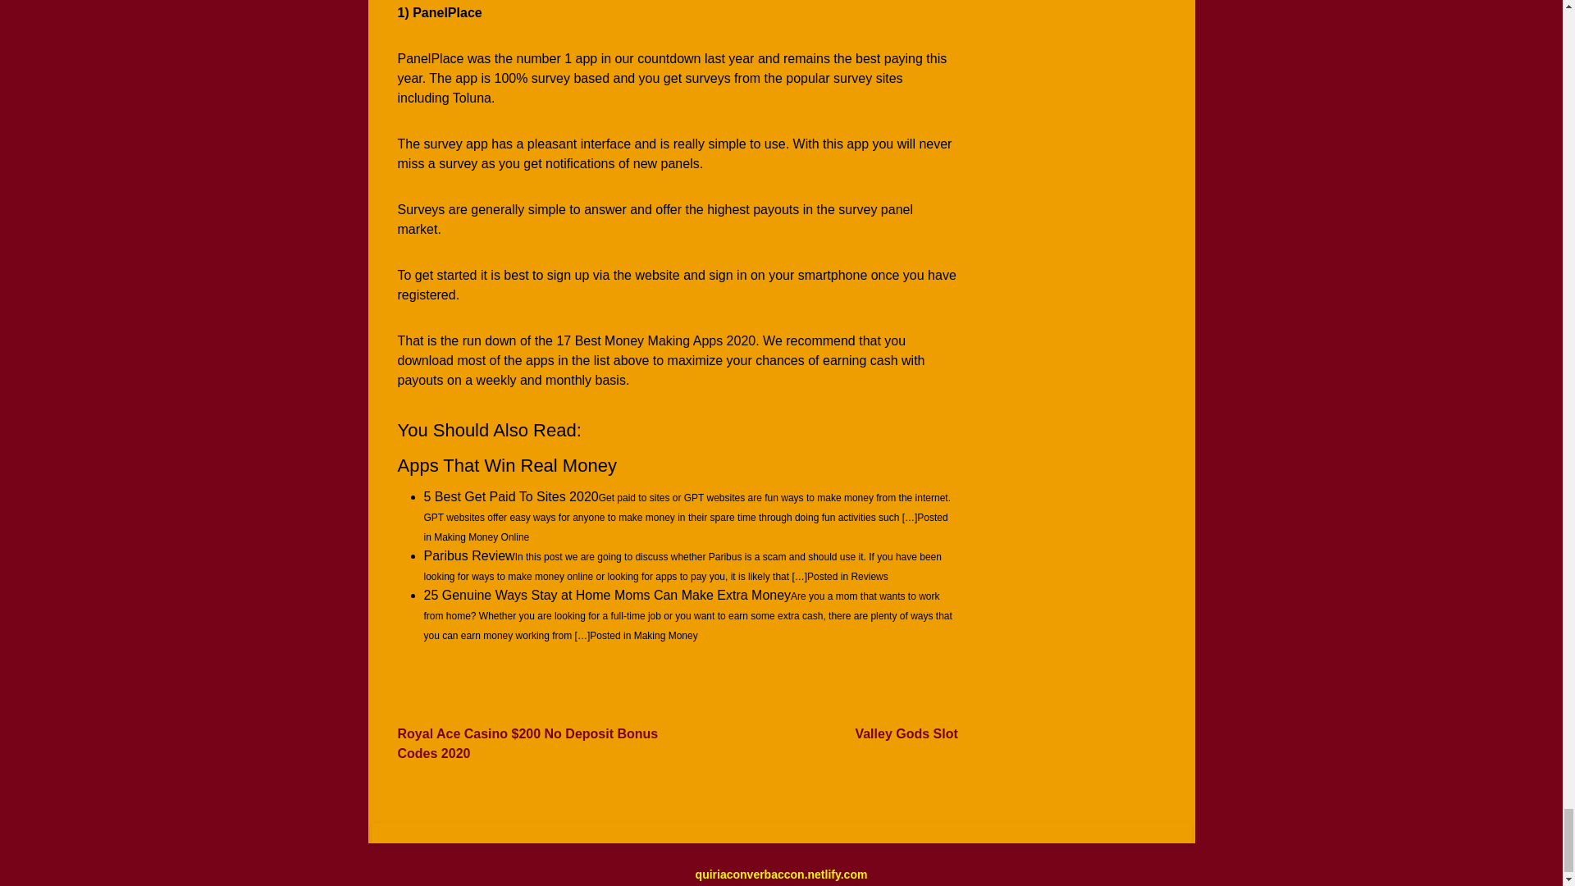 The height and width of the screenshot is (886, 1575). Describe the element at coordinates (781, 875) in the screenshot. I see `quiriaconverbaccon.netlify.com` at that location.